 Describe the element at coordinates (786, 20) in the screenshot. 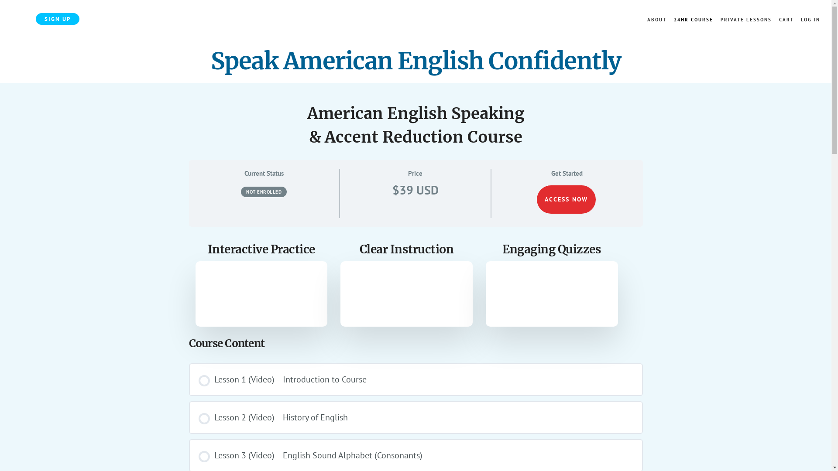

I see `CART` at that location.